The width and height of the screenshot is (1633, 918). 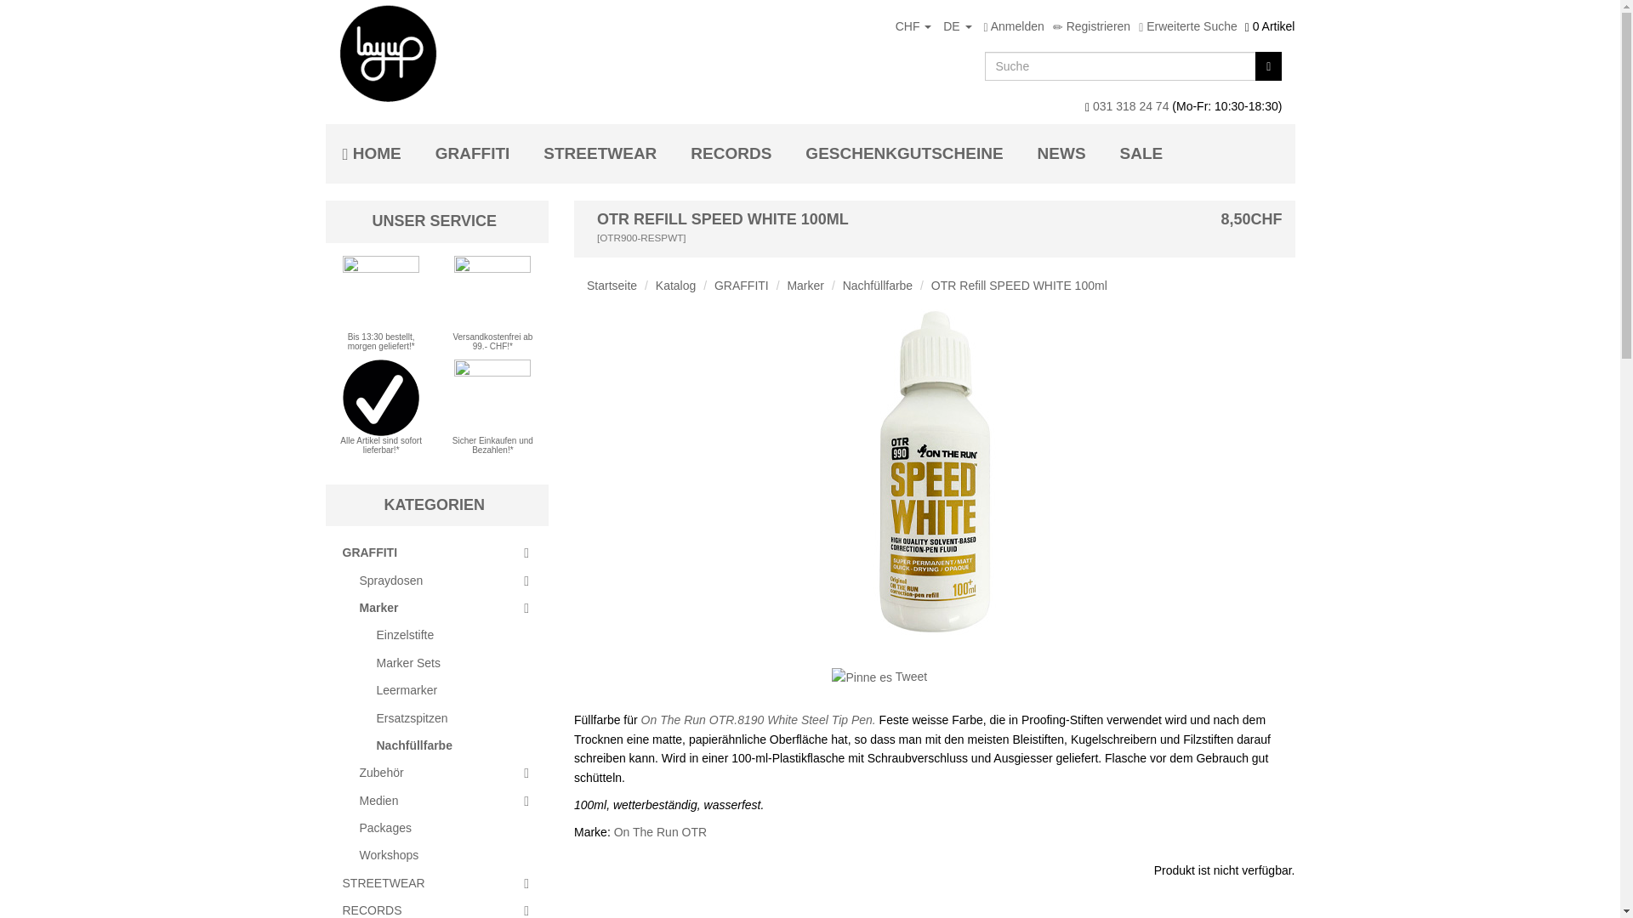 What do you see at coordinates (1141, 153) in the screenshot?
I see `SALE` at bounding box center [1141, 153].